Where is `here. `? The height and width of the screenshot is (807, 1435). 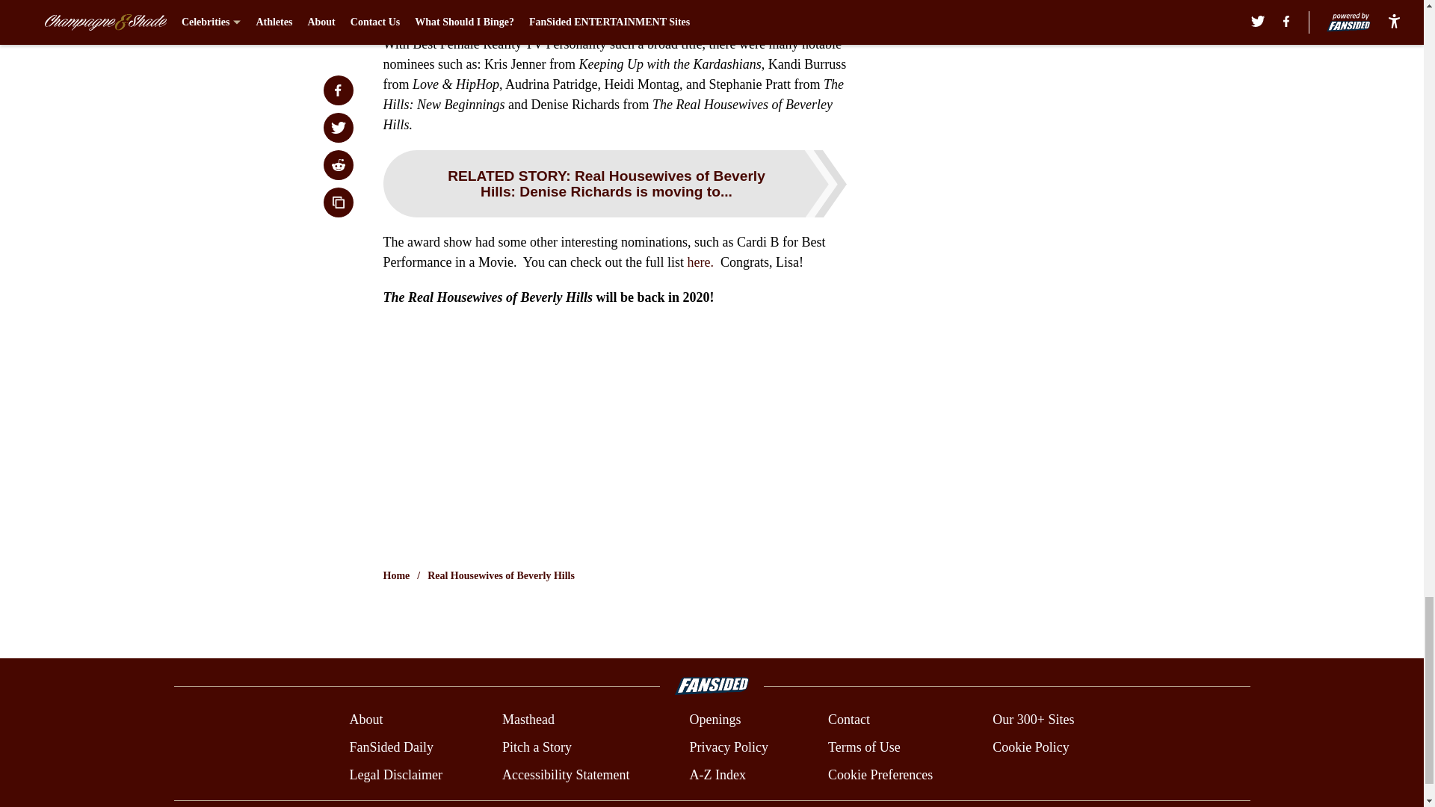
here.  is located at coordinates (701, 262).